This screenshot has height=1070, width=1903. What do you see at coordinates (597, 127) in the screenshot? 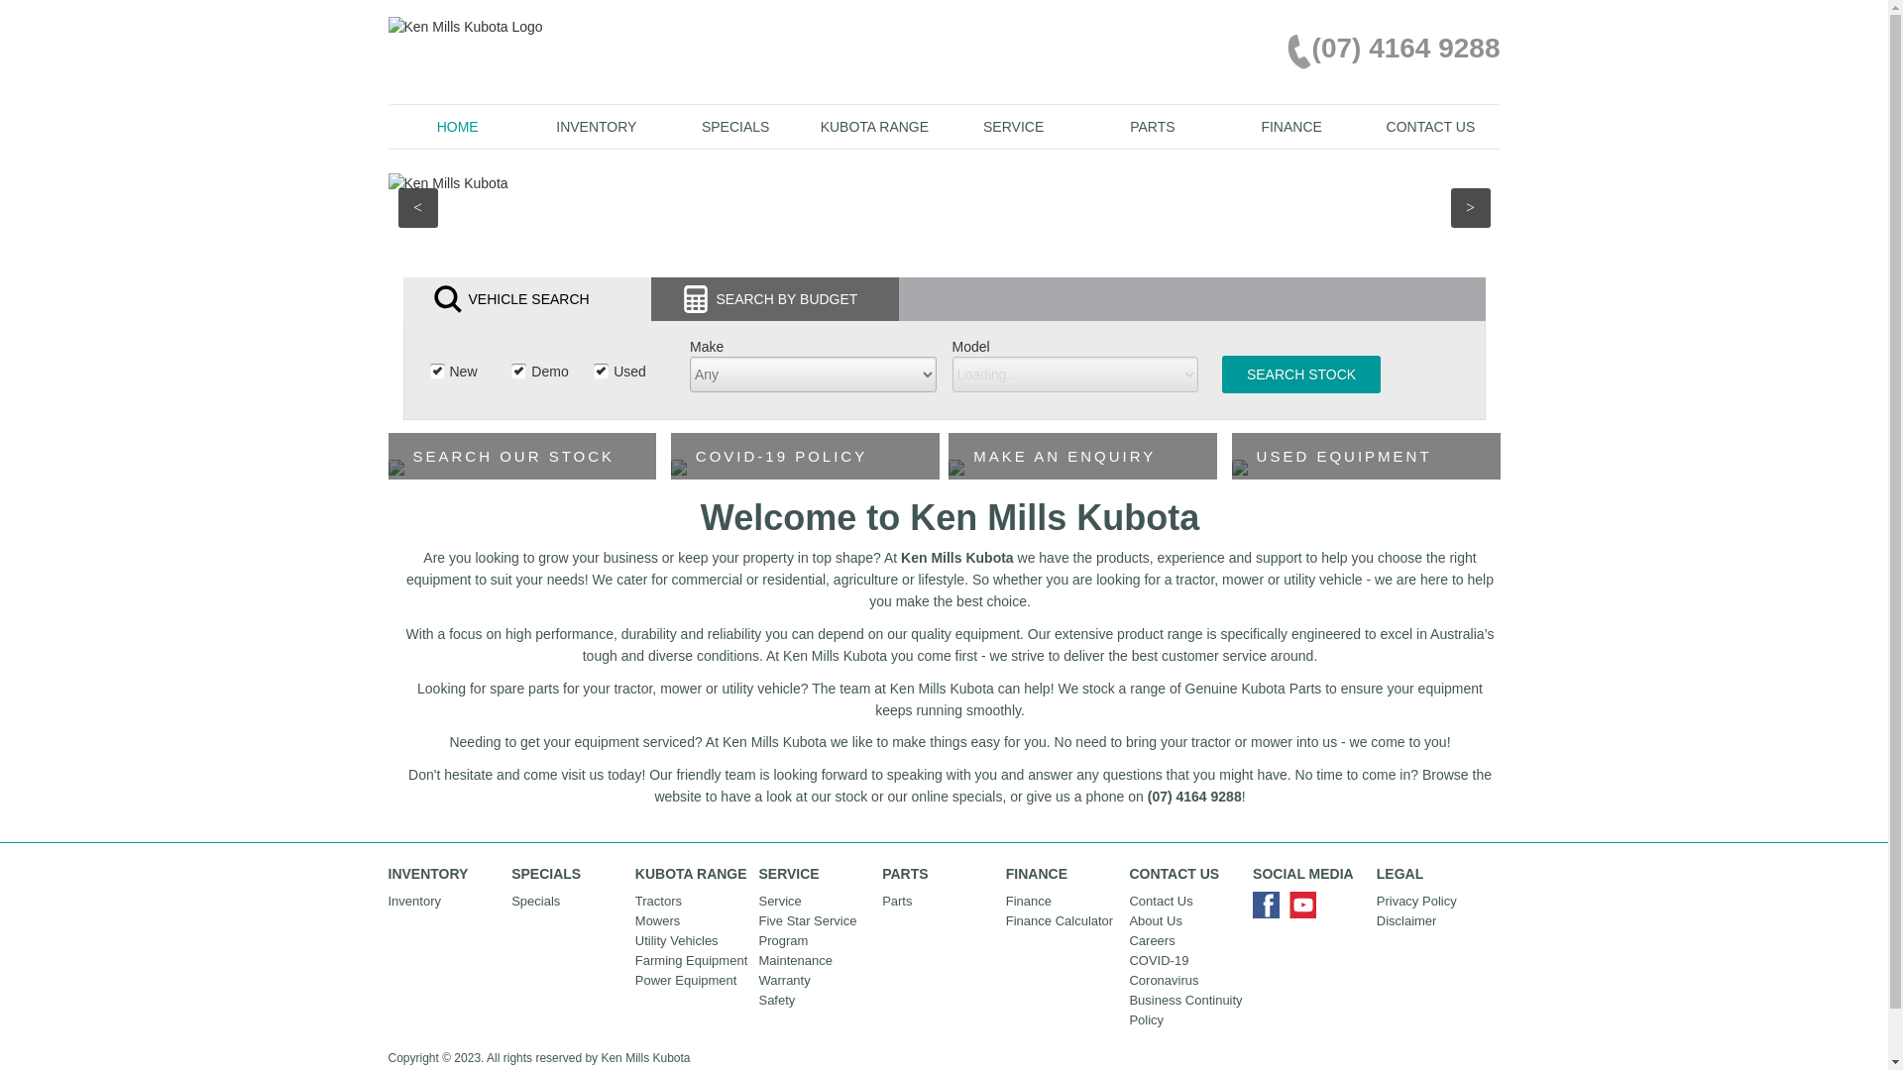
I see `INVENTORY` at bounding box center [597, 127].